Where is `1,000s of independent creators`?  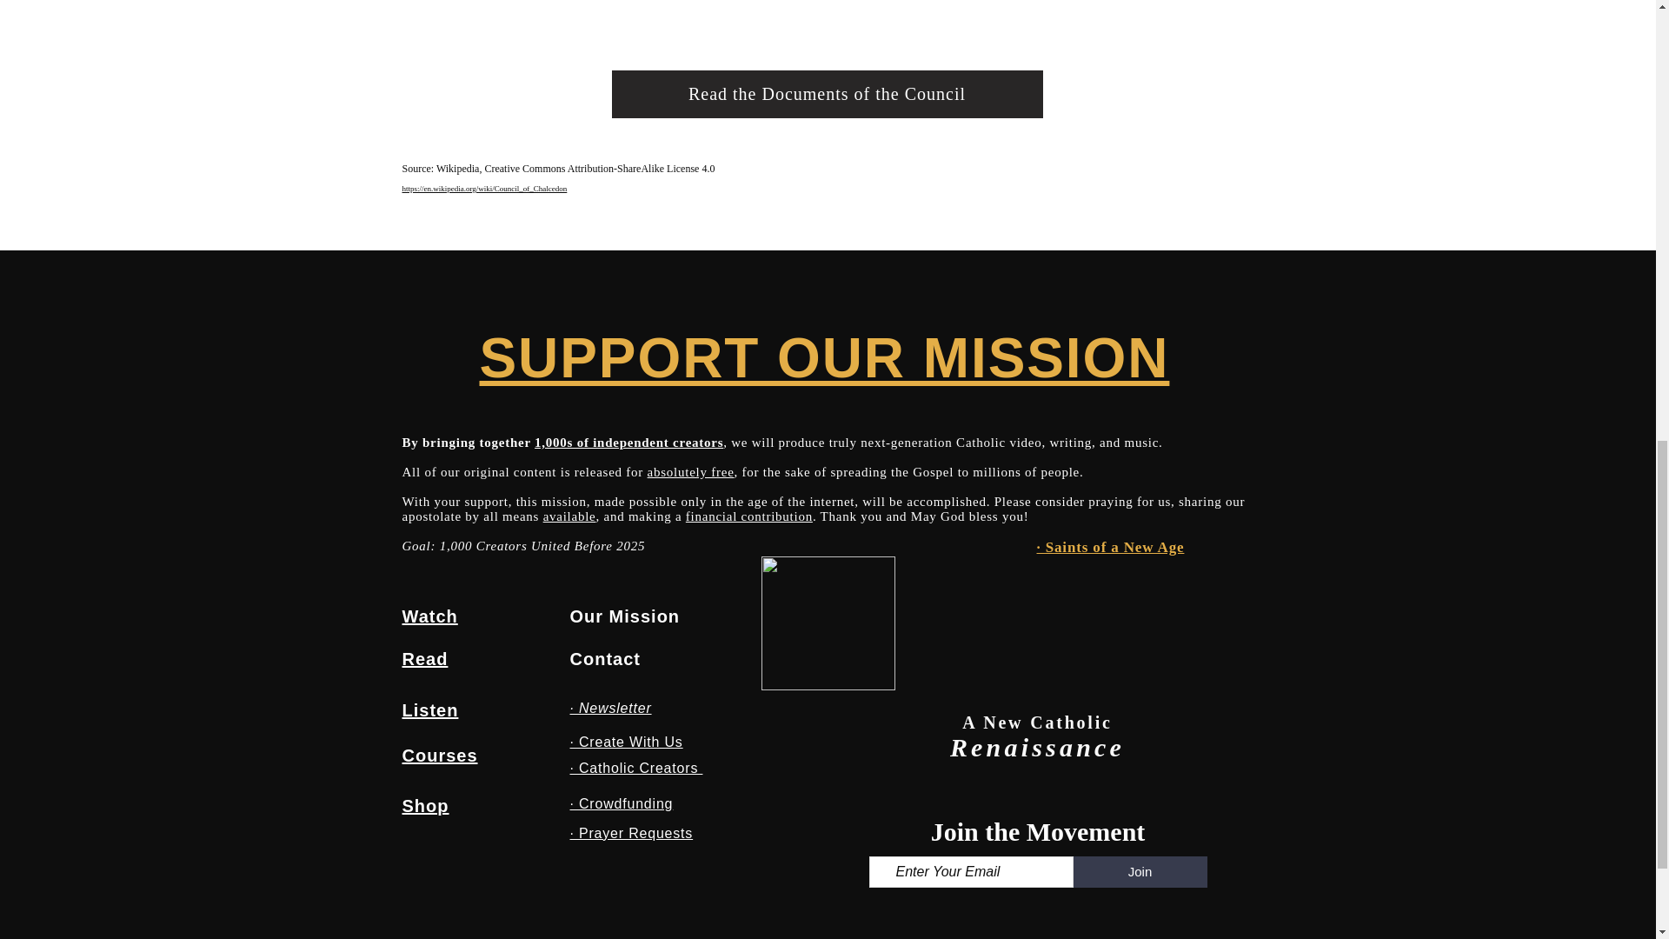 1,000s of independent creators is located at coordinates (628, 443).